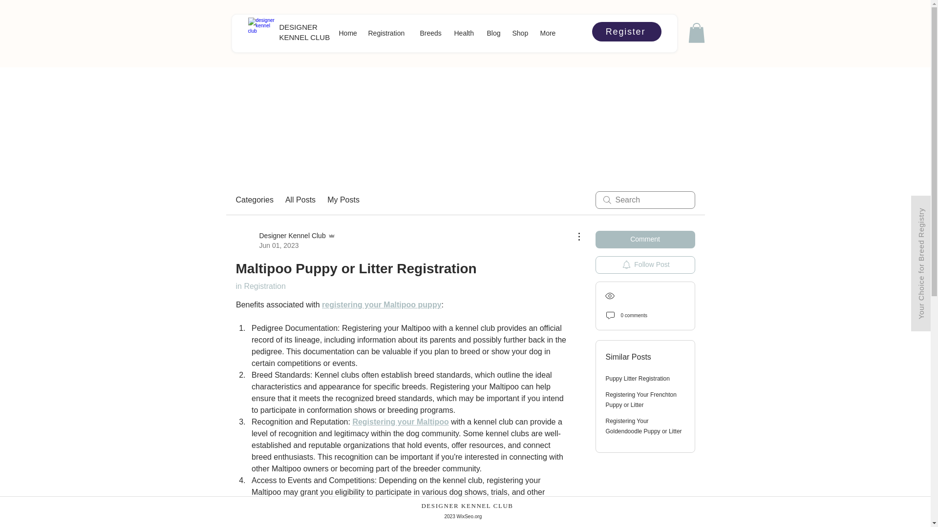  I want to click on Register, so click(626, 32).